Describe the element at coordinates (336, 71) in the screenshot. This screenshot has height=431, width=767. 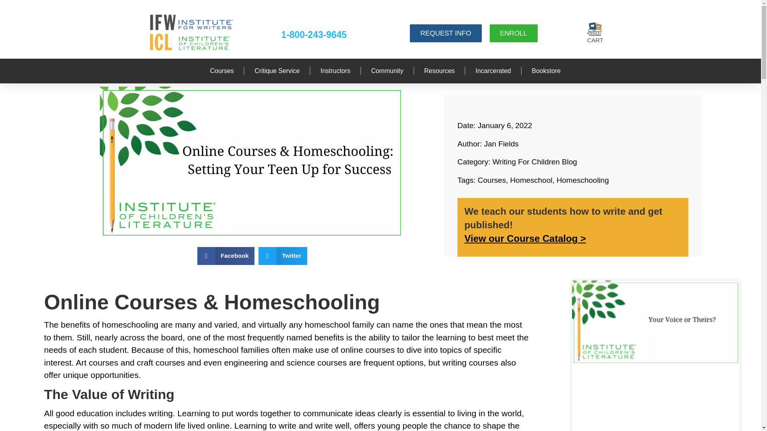
I see `Instructors` at that location.